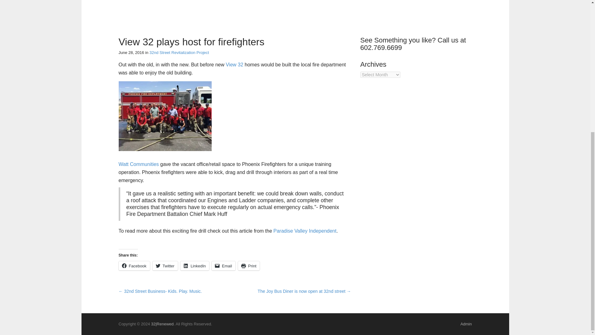 This screenshot has height=335, width=595. What do you see at coordinates (165, 266) in the screenshot?
I see `Click to share on Twitter` at bounding box center [165, 266].